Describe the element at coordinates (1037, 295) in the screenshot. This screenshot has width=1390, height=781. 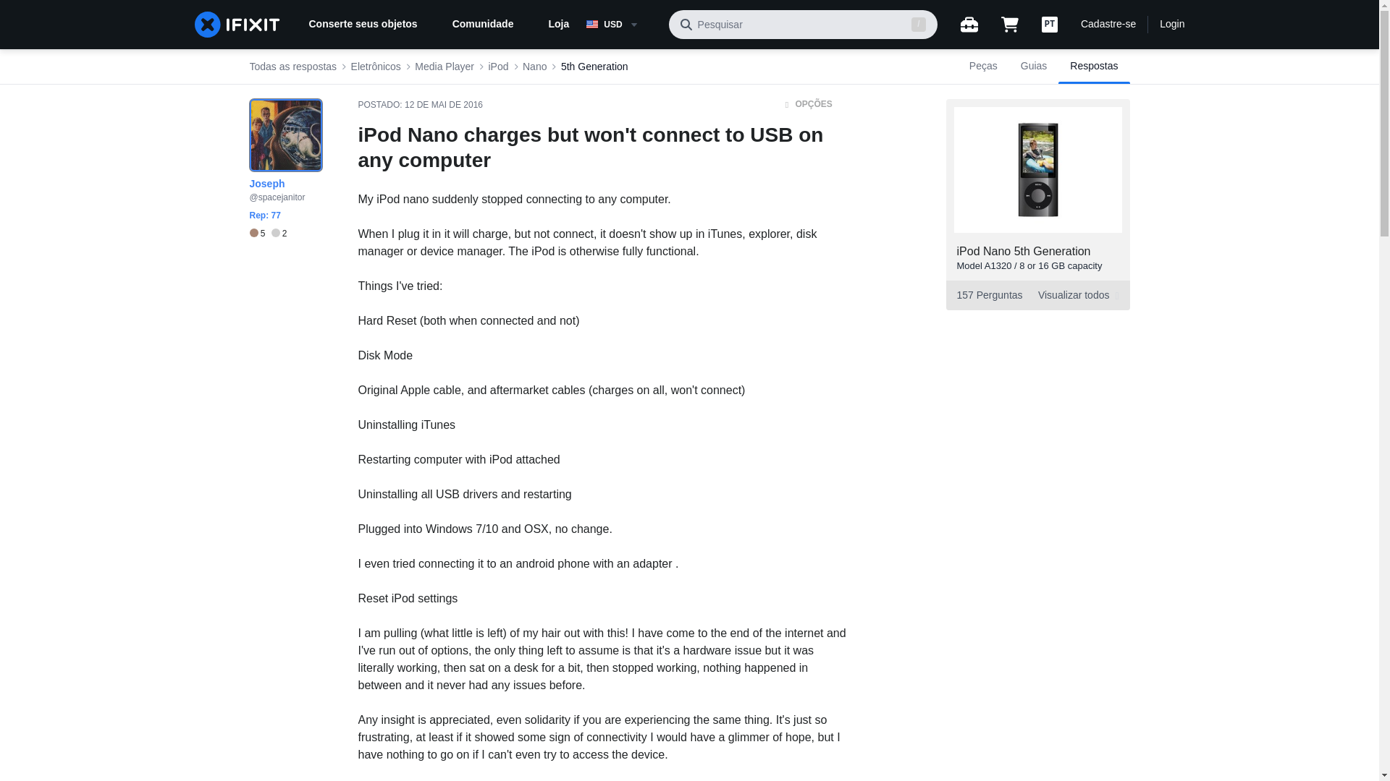
I see `USD` at that location.